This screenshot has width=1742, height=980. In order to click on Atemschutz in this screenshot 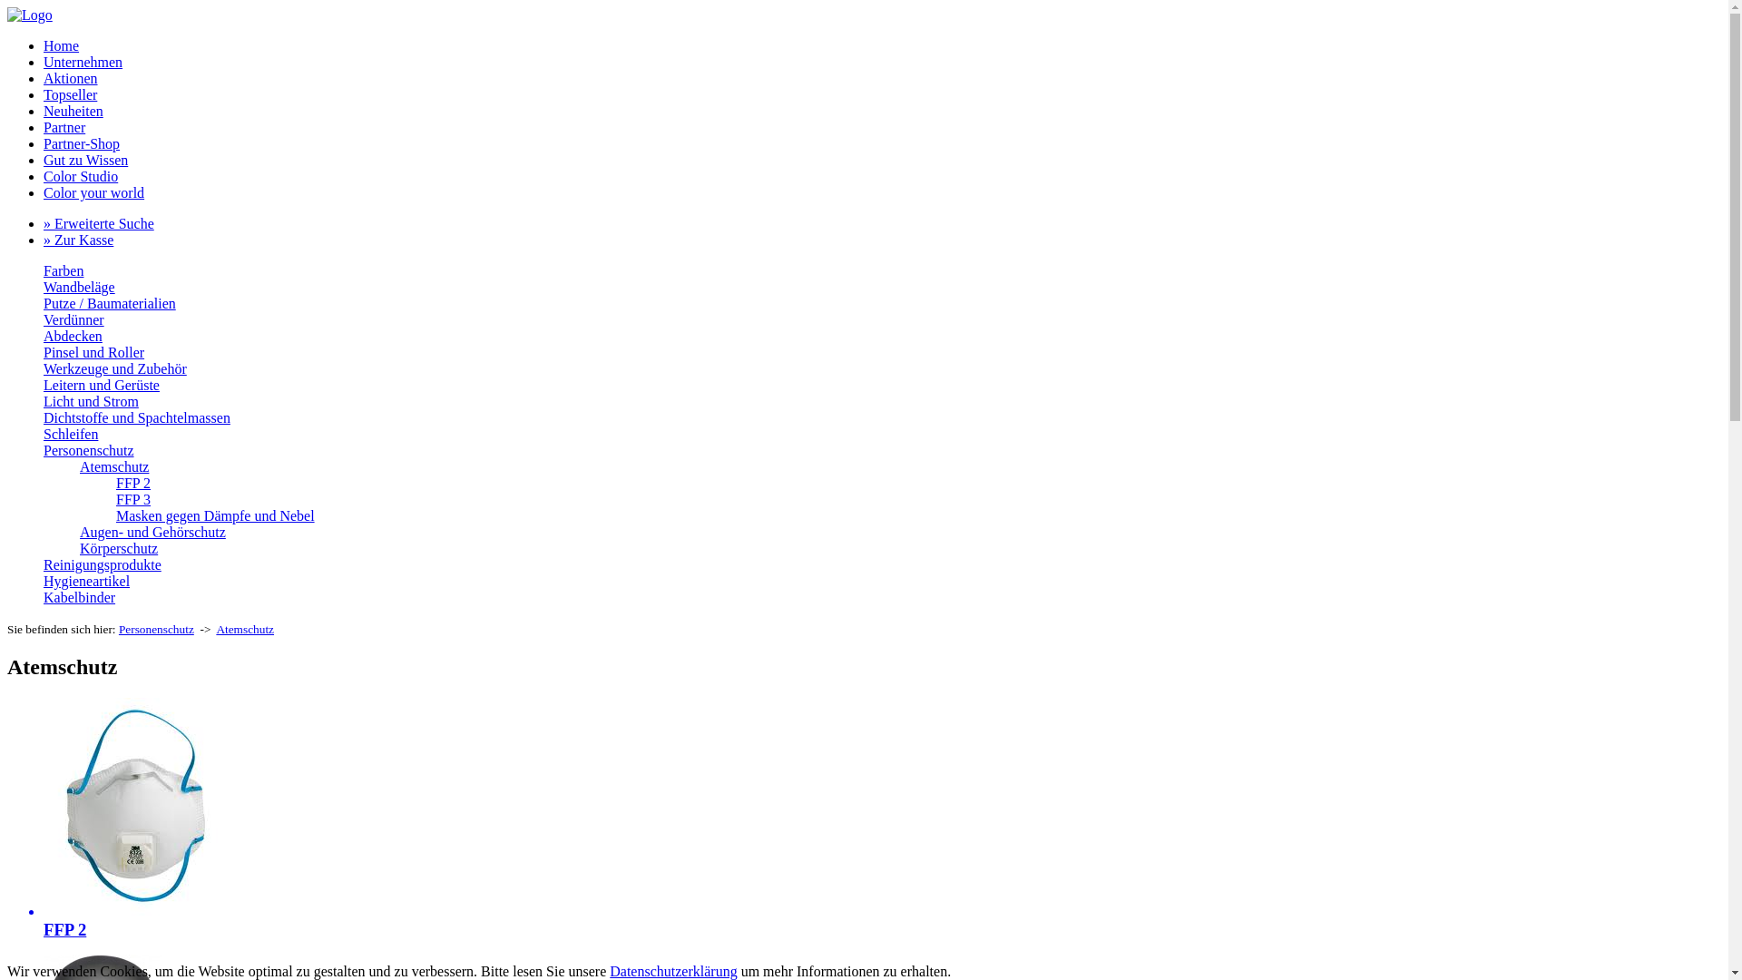, I will do `click(114, 466)`.